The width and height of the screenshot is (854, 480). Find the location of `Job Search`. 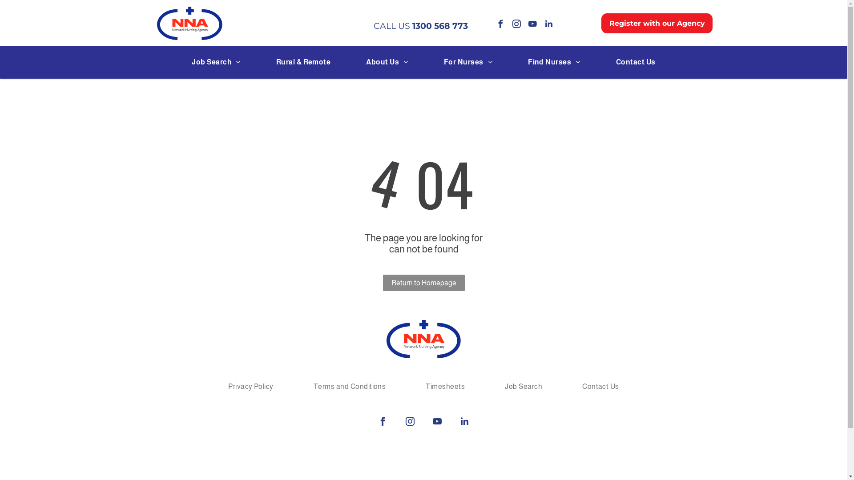

Job Search is located at coordinates (216, 62).